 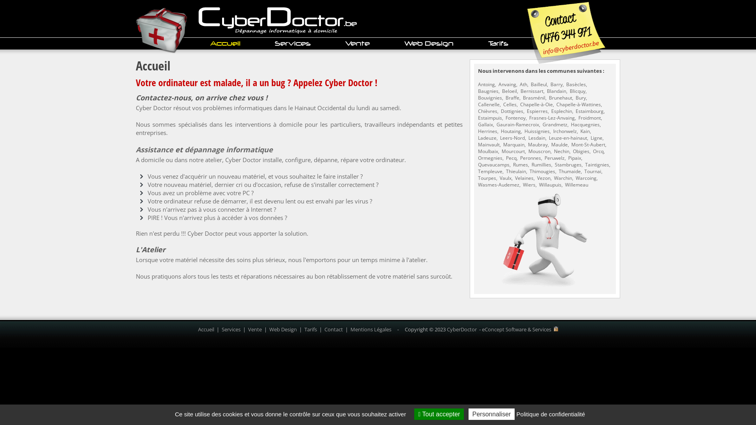 I want to click on Maubray, so click(x=538, y=145).